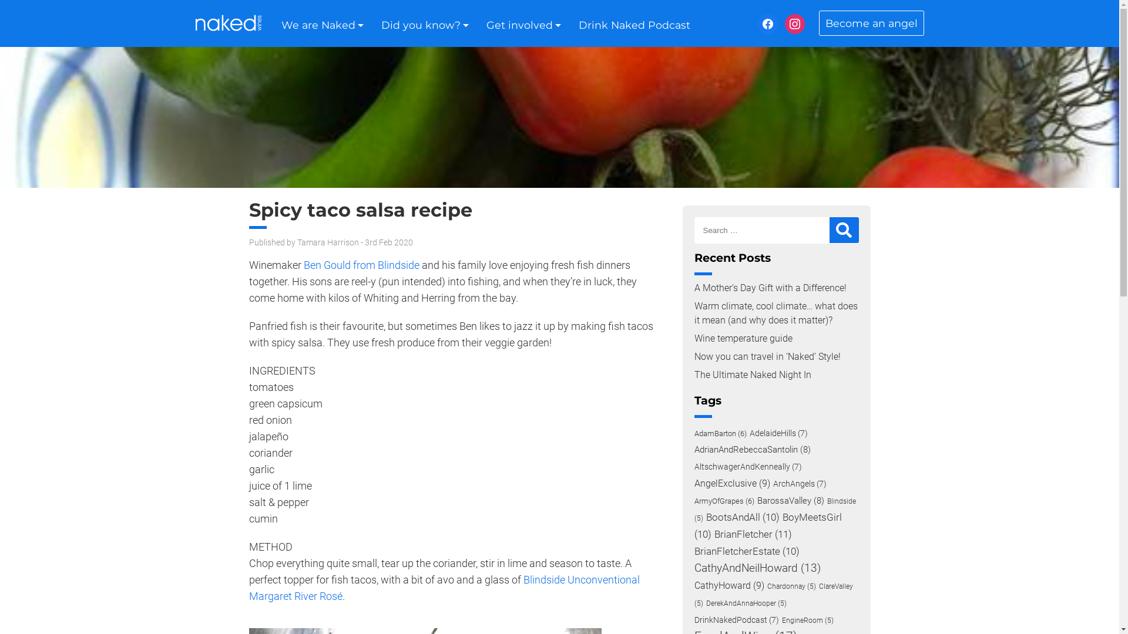 This screenshot has height=634, width=1128. What do you see at coordinates (732, 484) in the screenshot?
I see `AngelExclusive (9)` at bounding box center [732, 484].